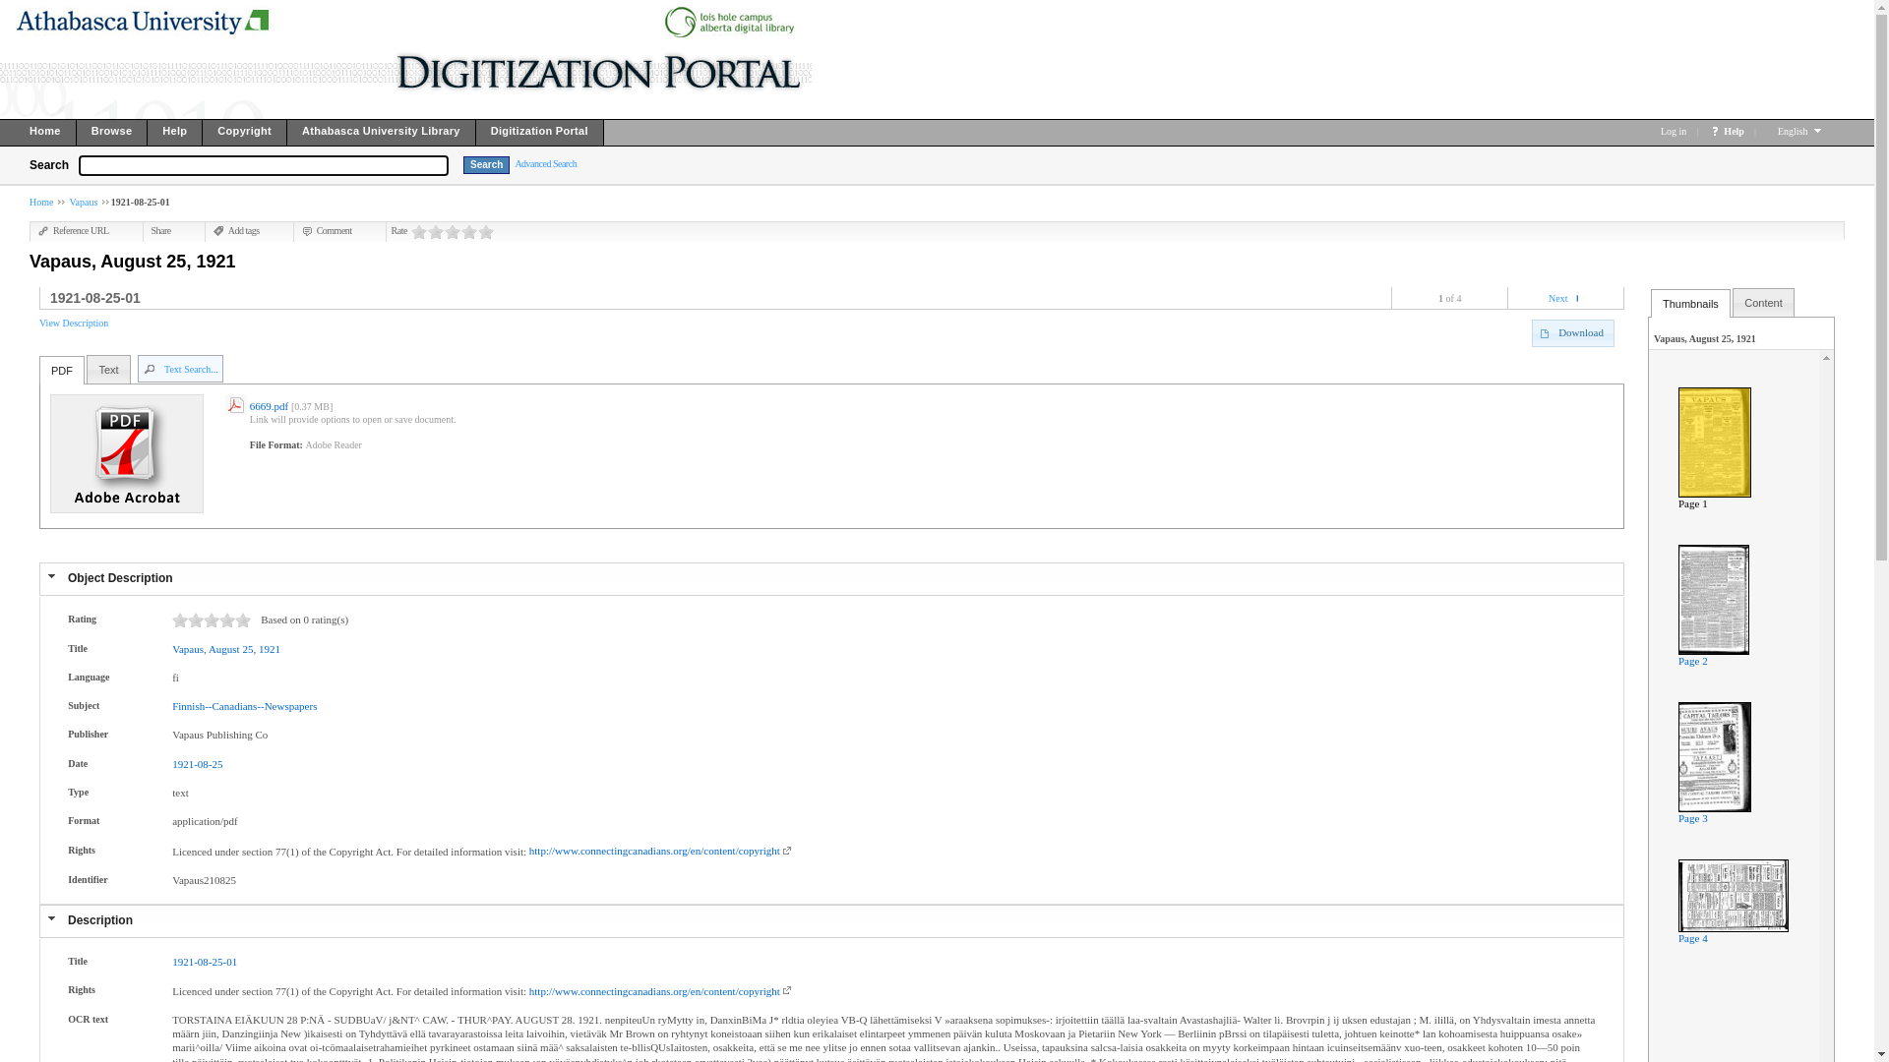  What do you see at coordinates (271, 406) in the screenshot?
I see `6669.pdf` at bounding box center [271, 406].